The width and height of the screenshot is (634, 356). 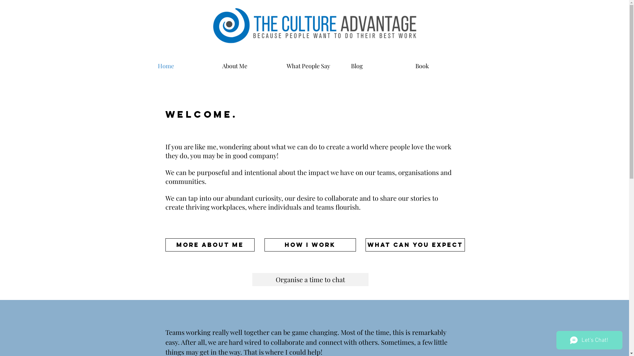 I want to click on About Me, so click(x=251, y=66).